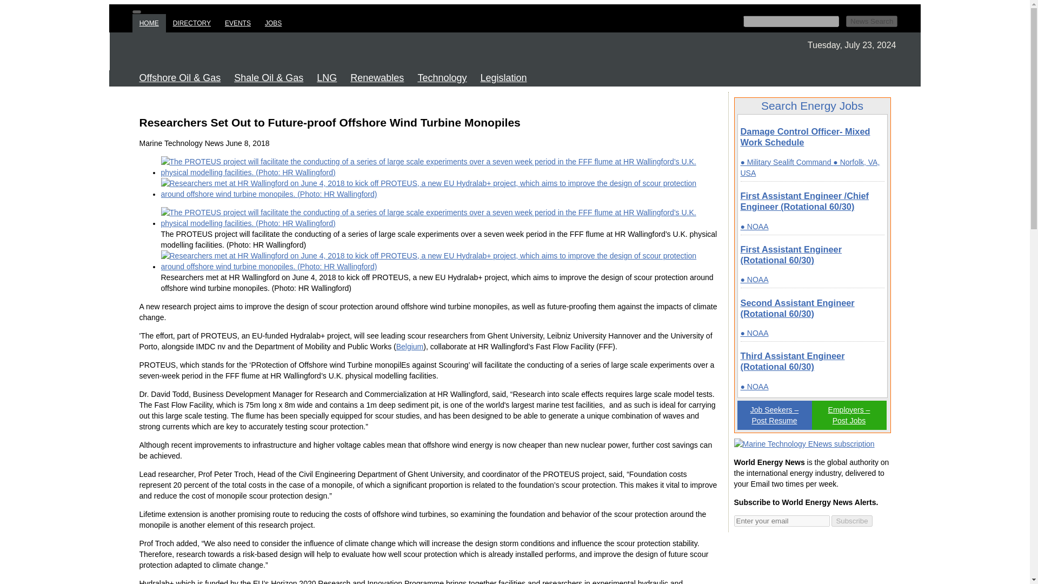  What do you see at coordinates (272, 23) in the screenshot?
I see `JOBS` at bounding box center [272, 23].